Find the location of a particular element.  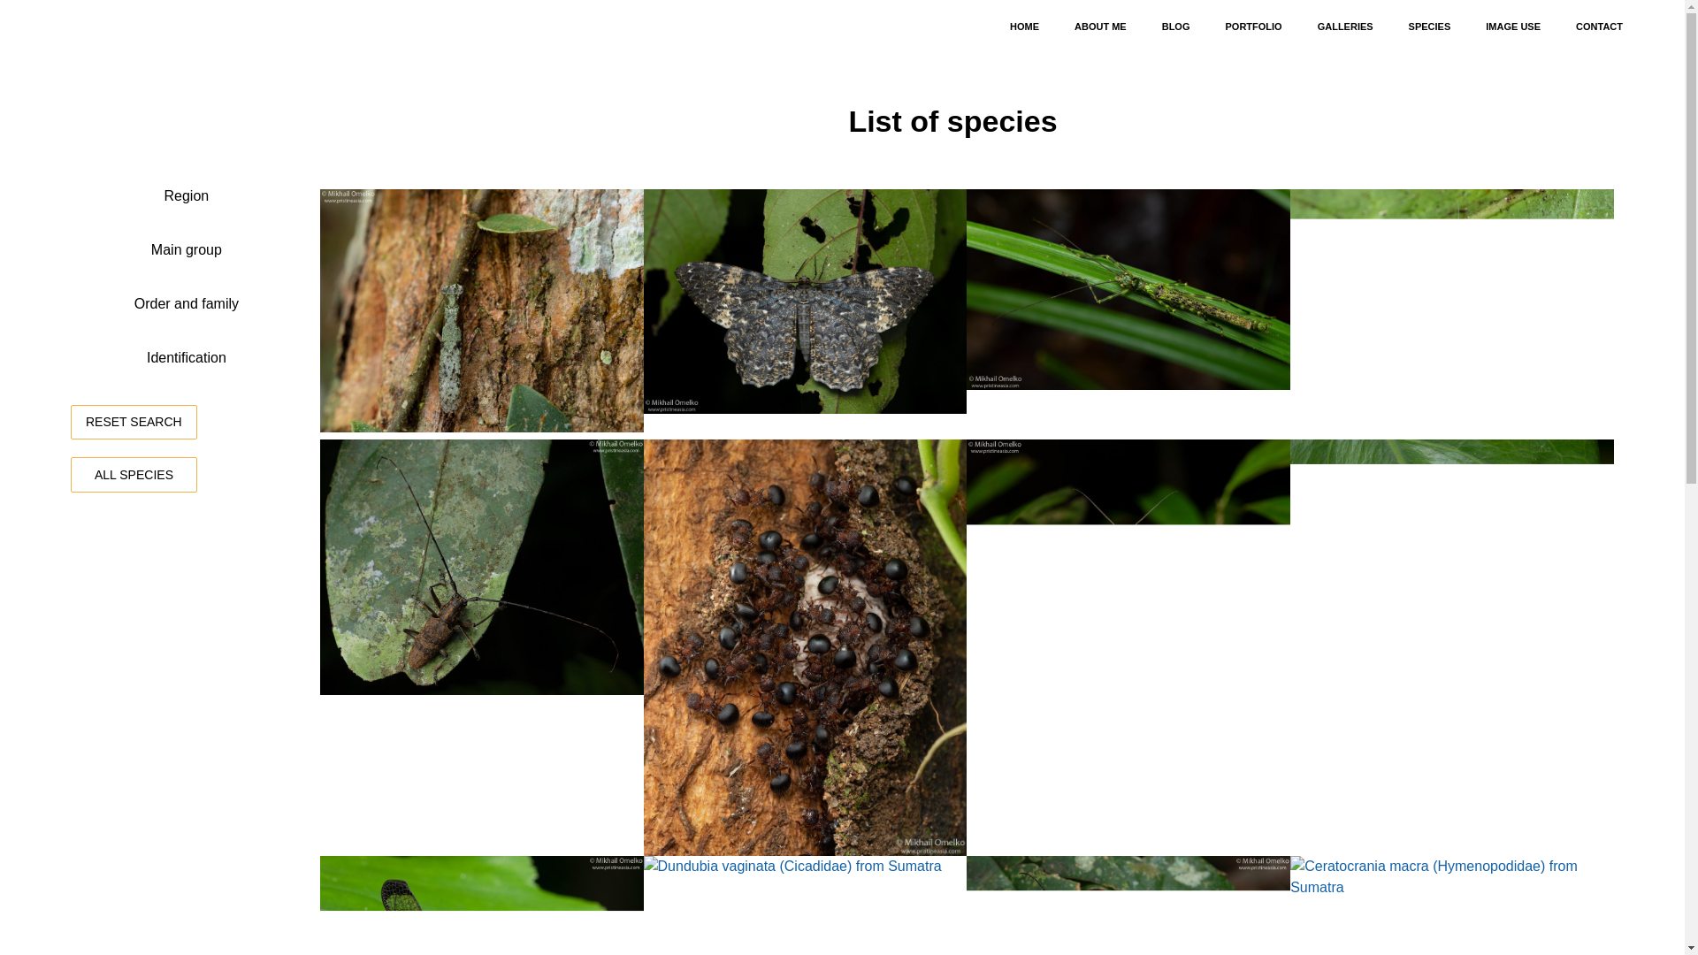

IMAGE USE is located at coordinates (1513, 26).